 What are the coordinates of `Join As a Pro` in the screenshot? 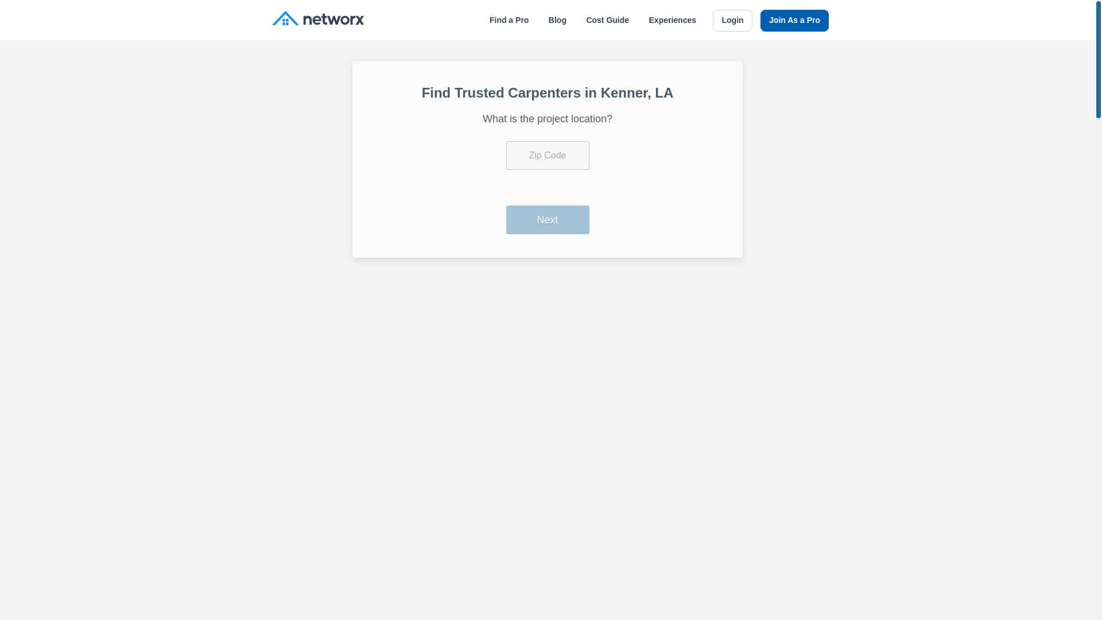 It's located at (794, 21).